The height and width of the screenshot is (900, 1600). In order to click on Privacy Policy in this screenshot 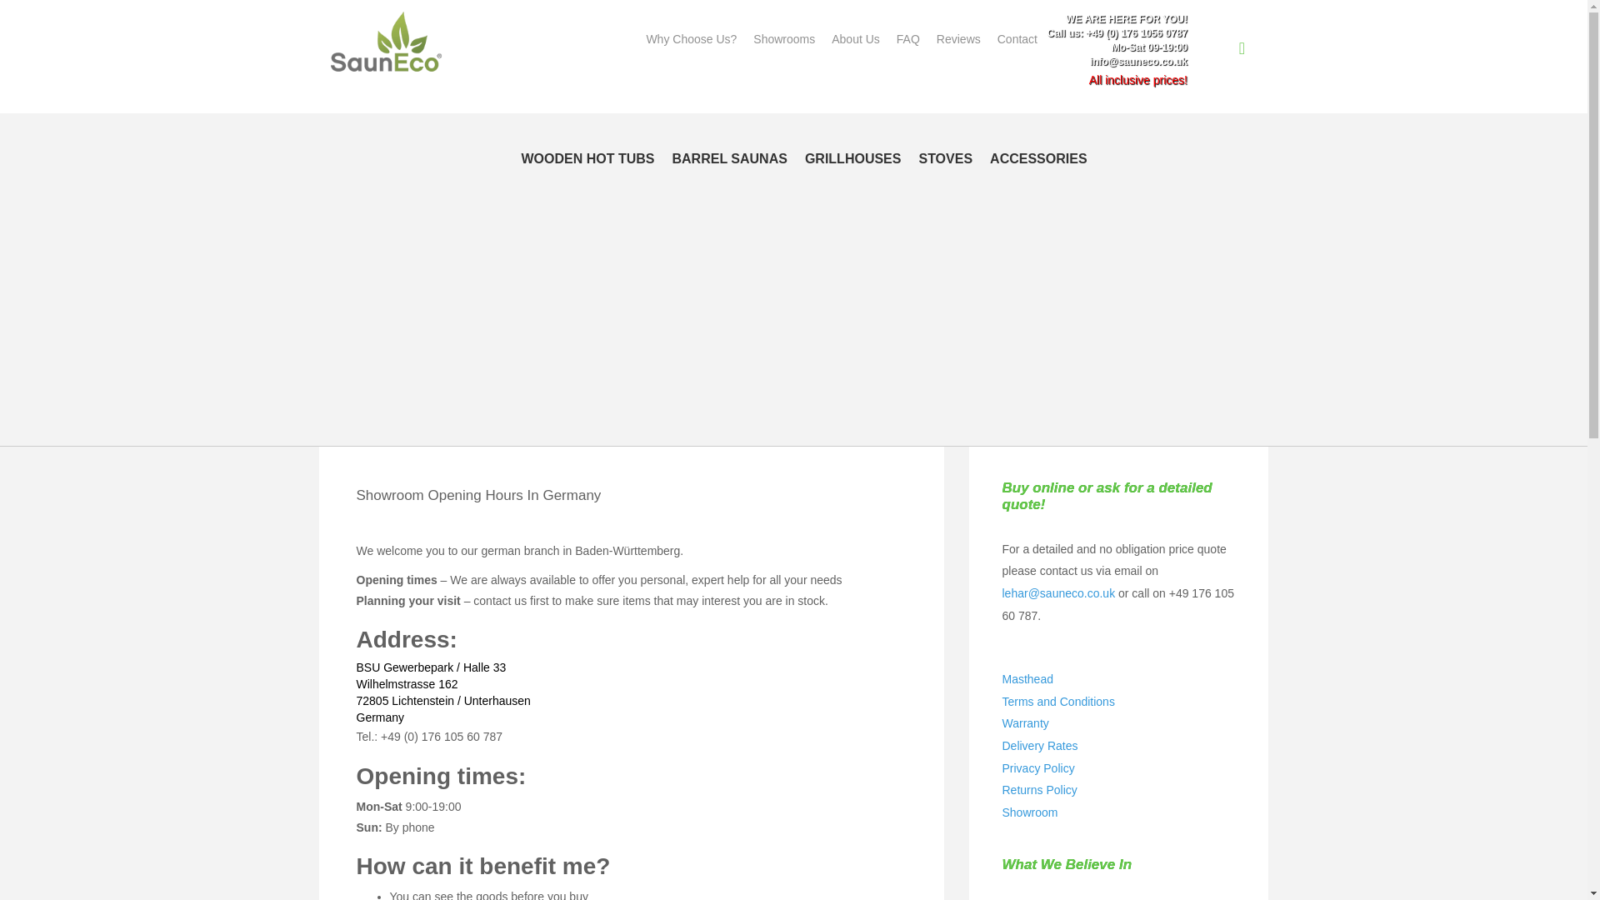, I will do `click(1037, 767)`.